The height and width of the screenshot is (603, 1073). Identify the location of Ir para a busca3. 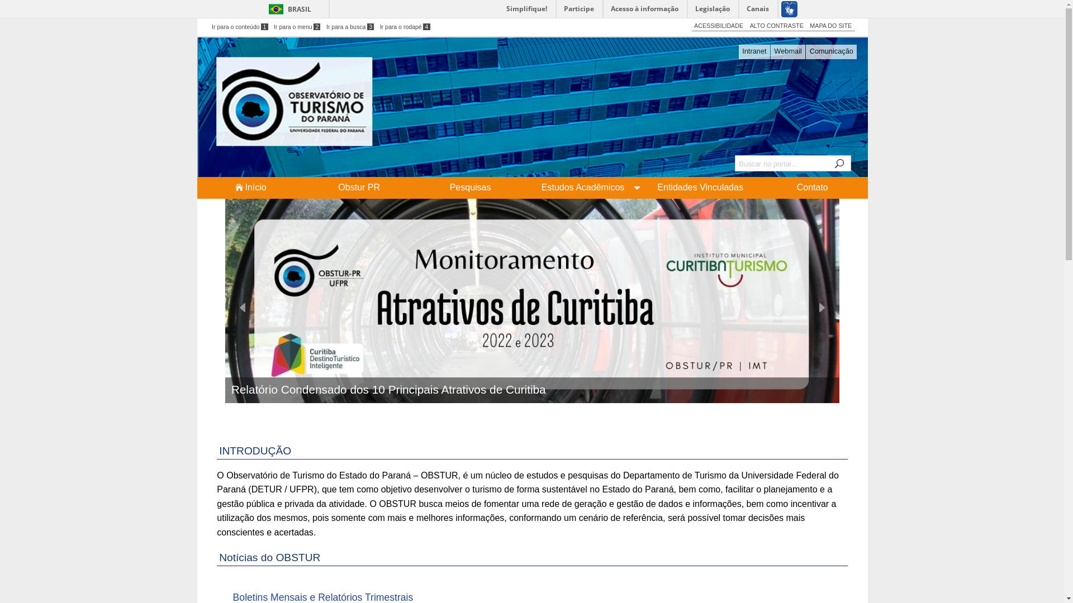
(350, 27).